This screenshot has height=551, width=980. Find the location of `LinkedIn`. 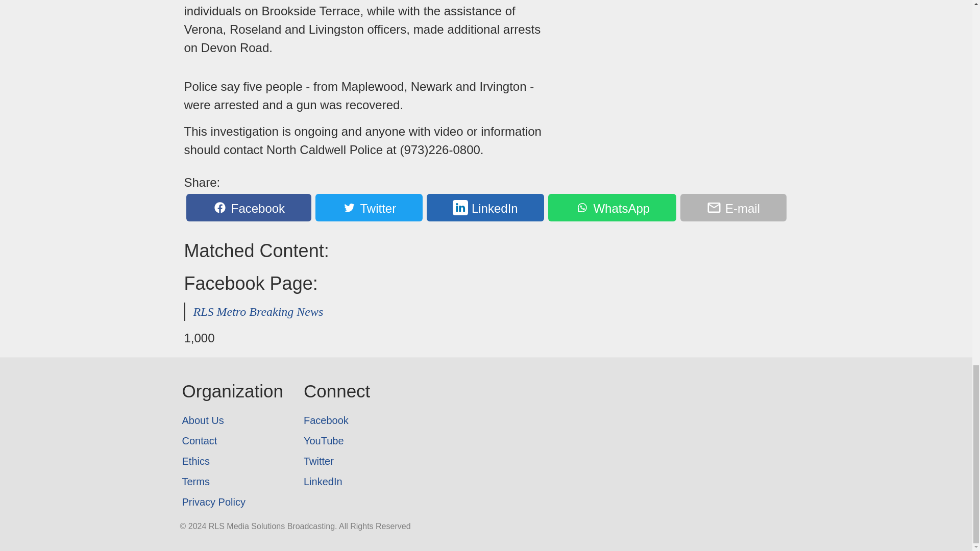

LinkedIn is located at coordinates (485, 208).